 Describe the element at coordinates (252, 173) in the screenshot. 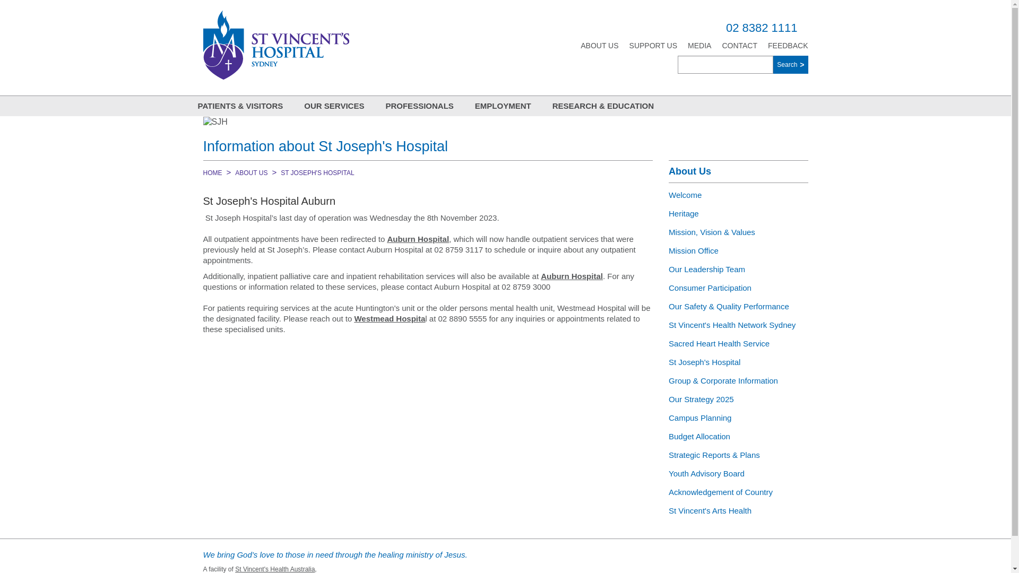

I see `ABOUT US` at that location.